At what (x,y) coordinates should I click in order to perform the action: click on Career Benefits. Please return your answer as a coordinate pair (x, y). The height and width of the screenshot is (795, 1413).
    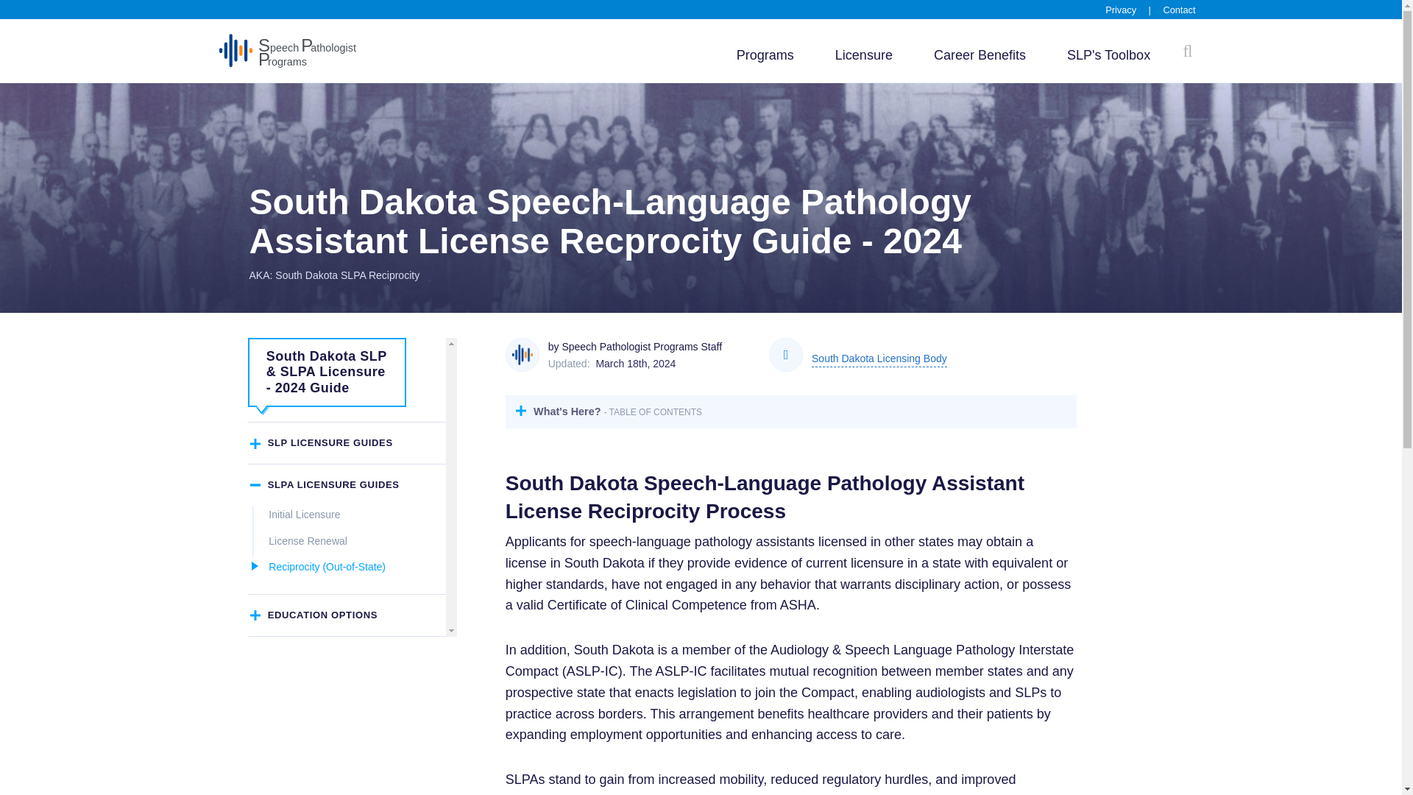
    Looking at the image, I should click on (287, 50).